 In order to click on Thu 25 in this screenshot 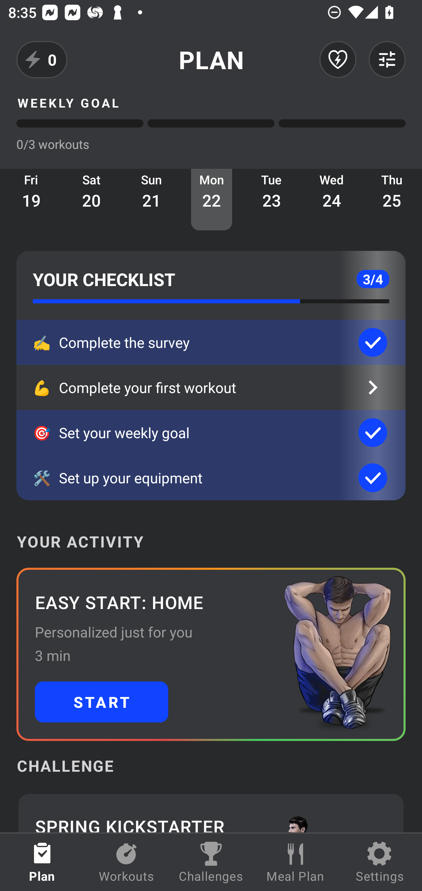, I will do `click(392, 199)`.